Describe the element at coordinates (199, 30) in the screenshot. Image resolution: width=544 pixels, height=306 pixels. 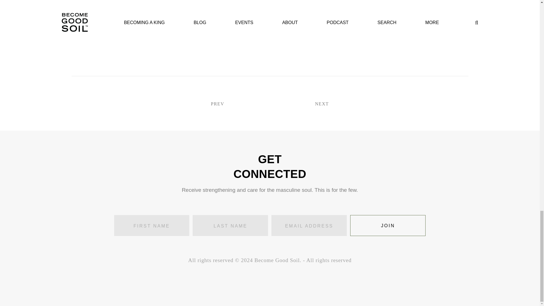
I see `Buy On Amazon` at that location.